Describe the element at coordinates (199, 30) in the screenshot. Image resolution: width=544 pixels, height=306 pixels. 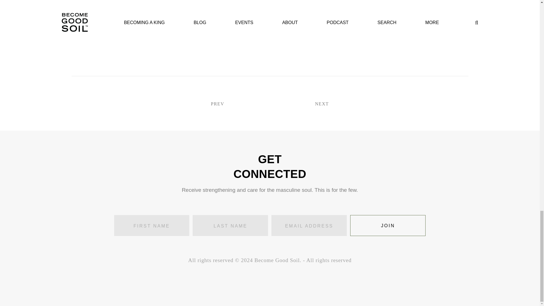
I see `Buy On Amazon` at that location.